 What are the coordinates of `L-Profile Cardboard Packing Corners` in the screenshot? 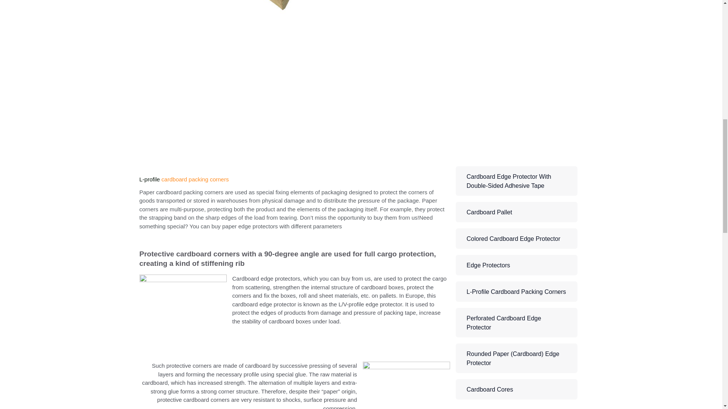 It's located at (516, 292).